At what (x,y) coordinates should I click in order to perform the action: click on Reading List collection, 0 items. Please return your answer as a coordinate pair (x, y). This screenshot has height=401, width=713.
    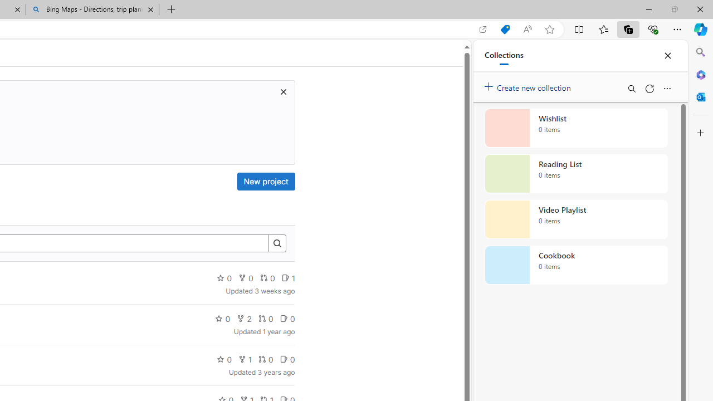
    Looking at the image, I should click on (576, 174).